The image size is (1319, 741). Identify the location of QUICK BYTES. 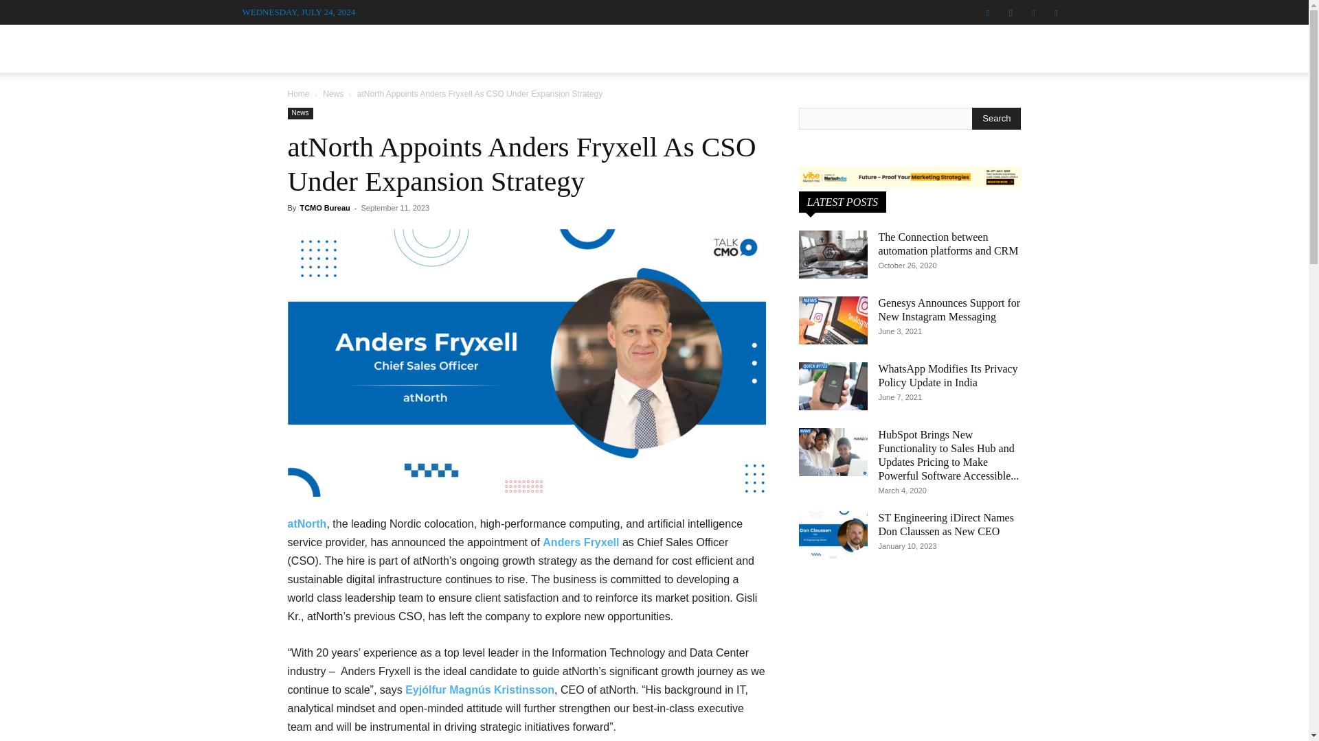
(805, 48).